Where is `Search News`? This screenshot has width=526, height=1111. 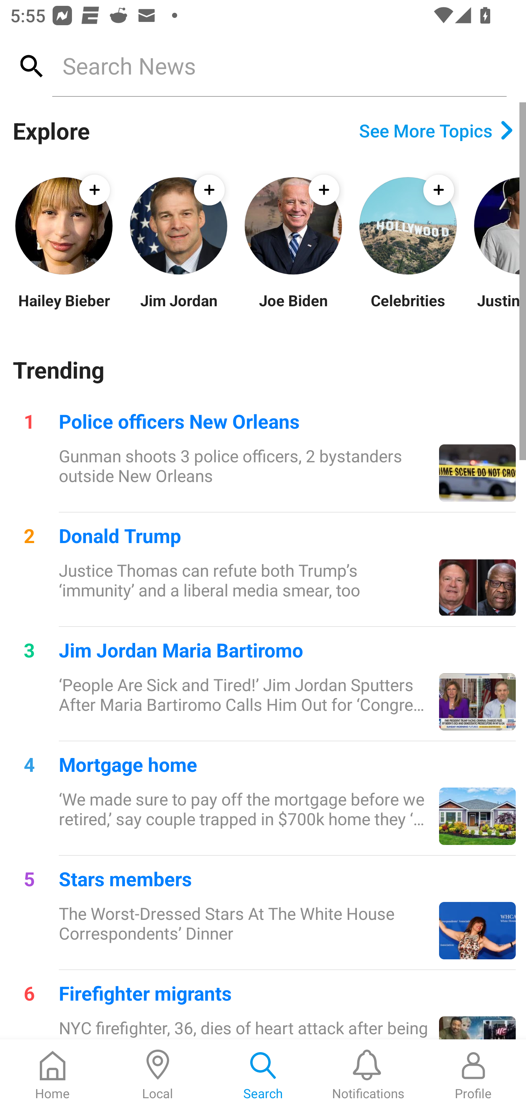 Search News is located at coordinates (279, 65).